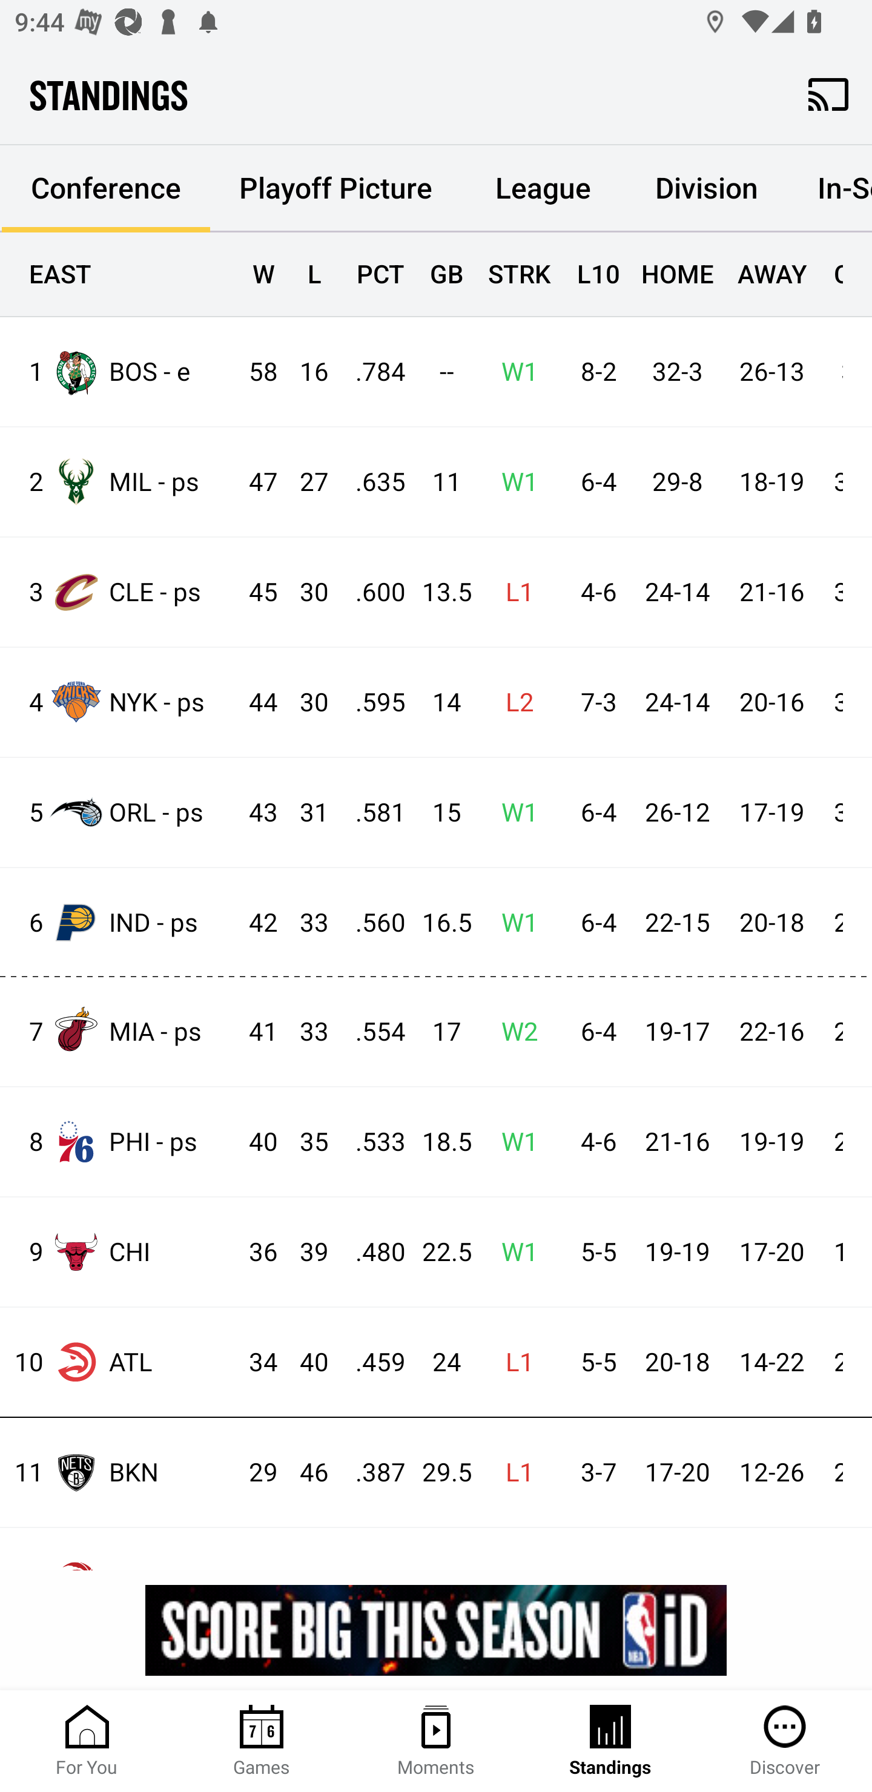 The height and width of the screenshot is (1792, 872). Describe the element at coordinates (437, 1362) in the screenshot. I see `24` at that location.